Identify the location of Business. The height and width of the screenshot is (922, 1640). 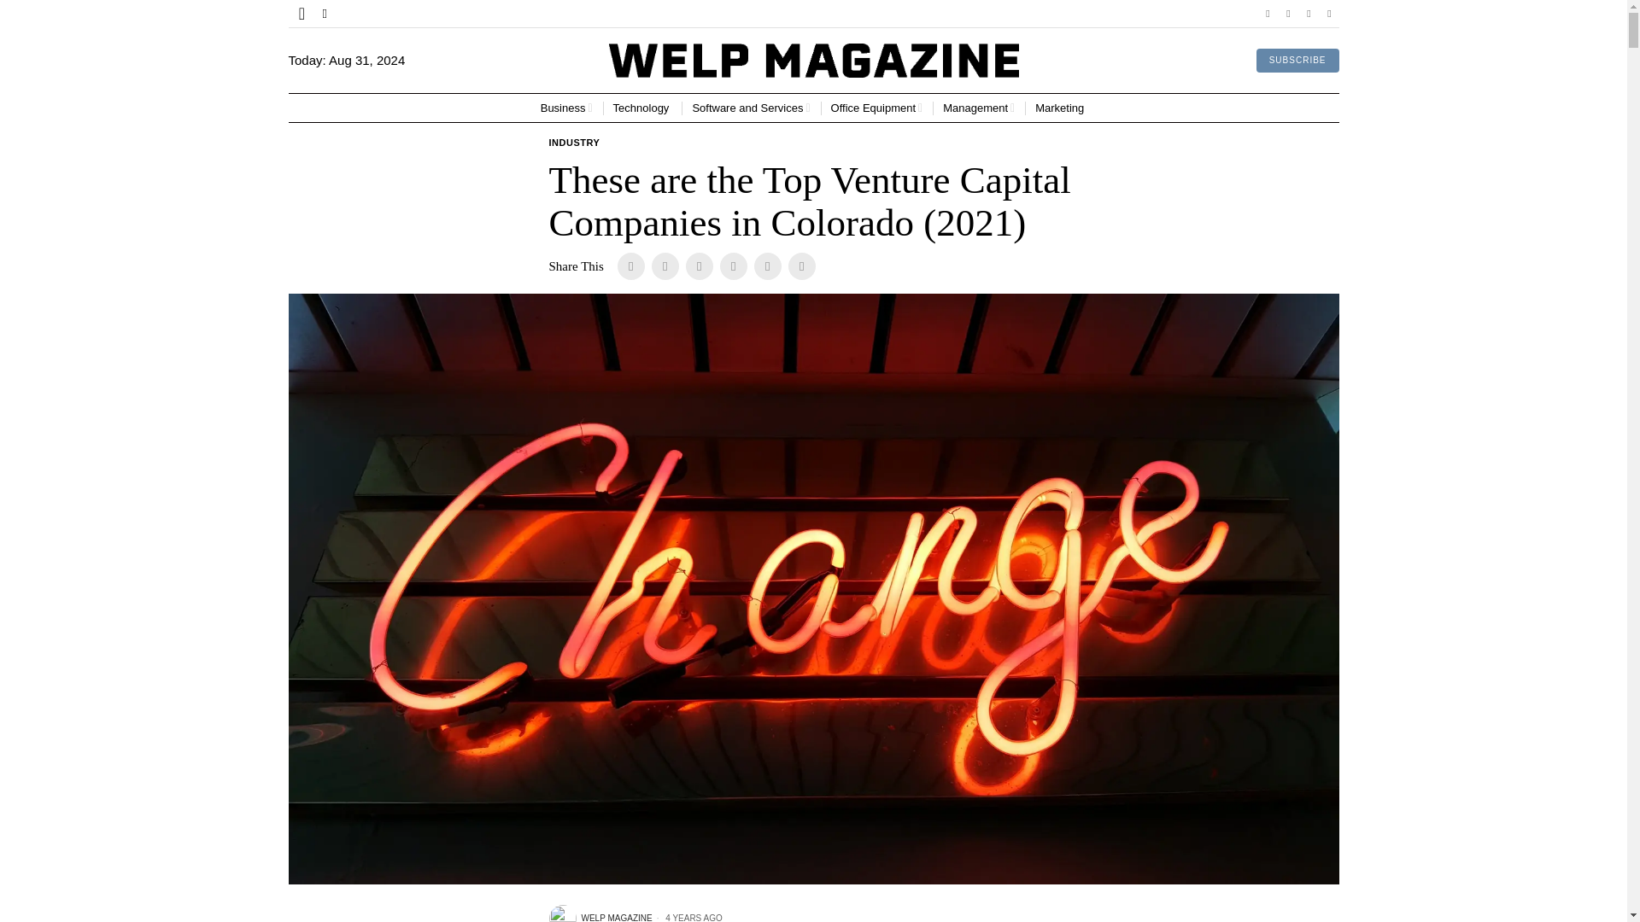
(566, 108).